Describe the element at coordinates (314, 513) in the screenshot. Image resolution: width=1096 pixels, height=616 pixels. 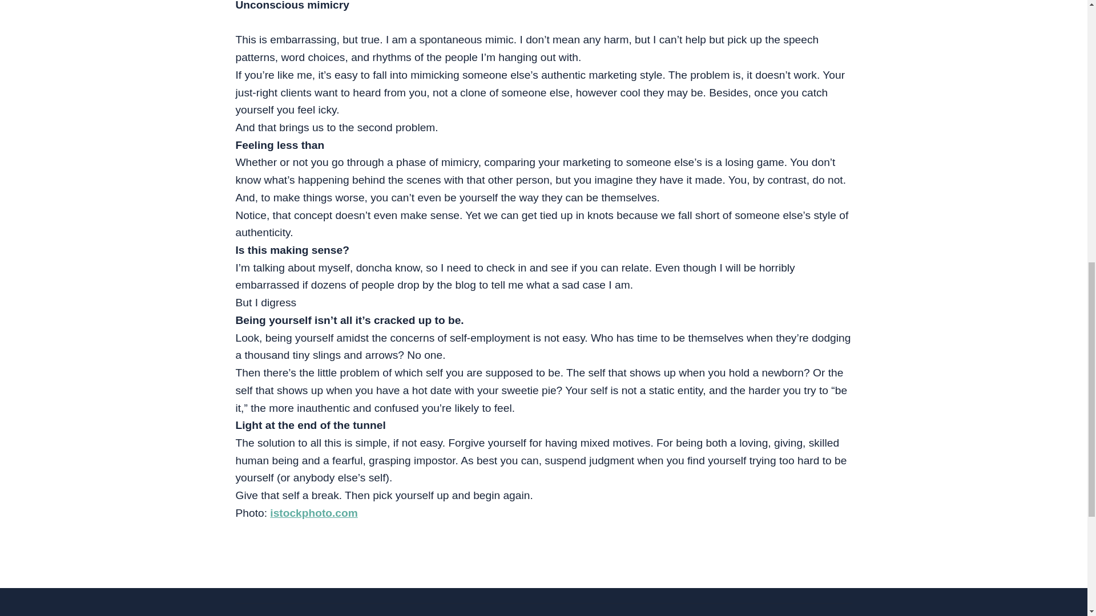
I see `istockphoto.com` at that location.